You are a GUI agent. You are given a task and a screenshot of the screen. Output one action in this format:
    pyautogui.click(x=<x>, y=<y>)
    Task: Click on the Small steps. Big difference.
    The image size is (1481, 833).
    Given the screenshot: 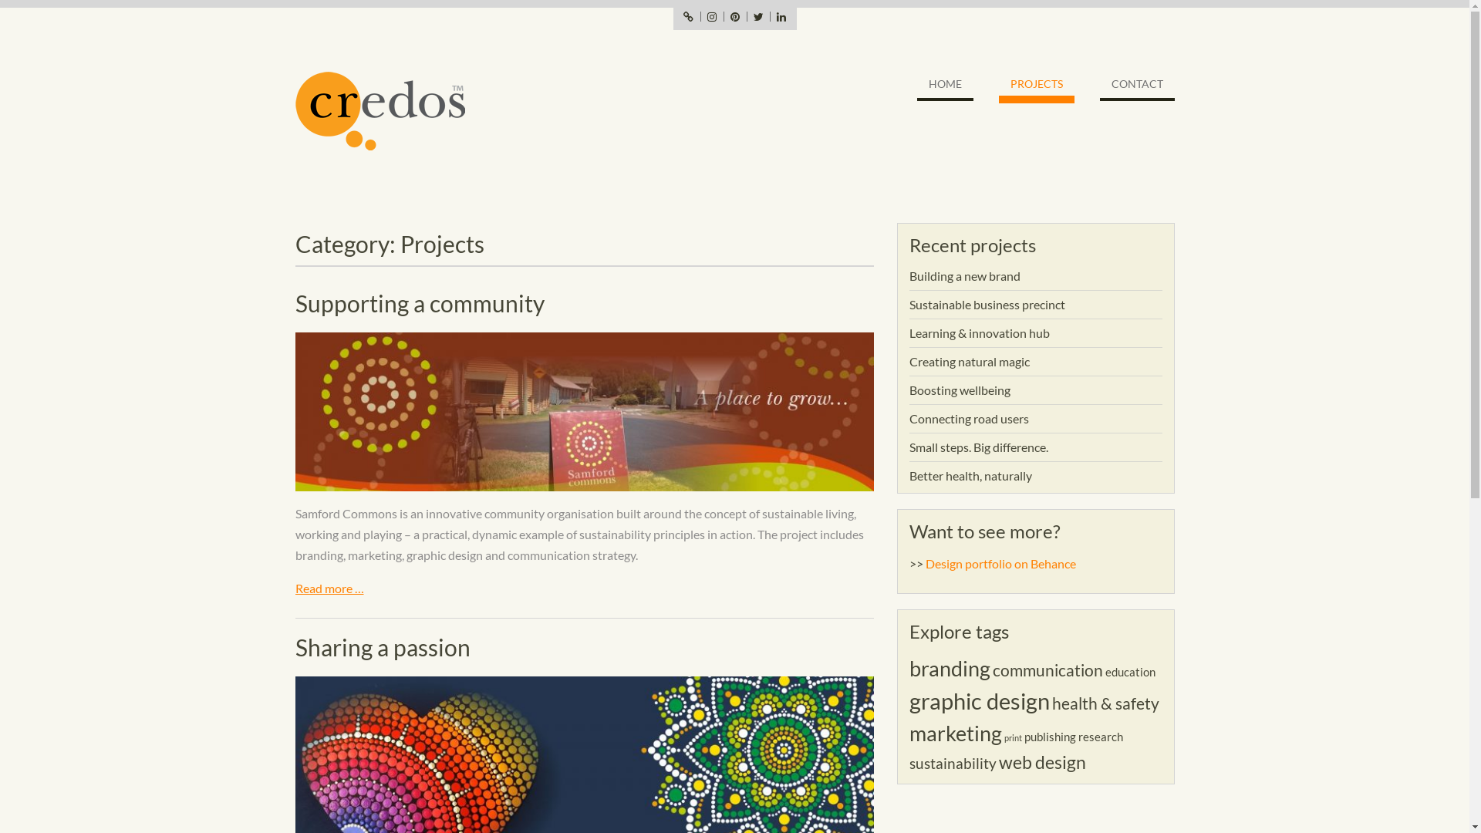 What is the action you would take?
    pyautogui.click(x=978, y=447)
    